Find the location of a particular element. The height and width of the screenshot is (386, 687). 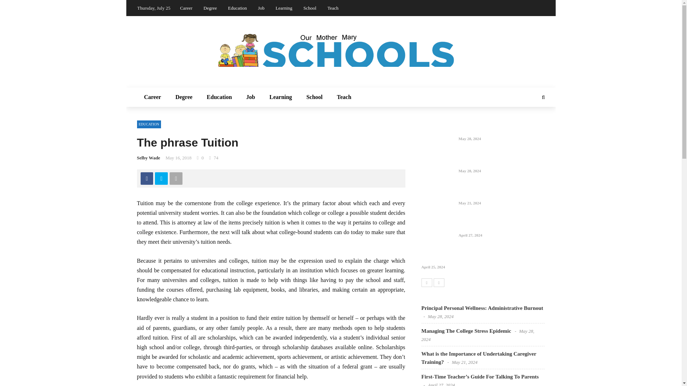

Twitter is located at coordinates (161, 178).